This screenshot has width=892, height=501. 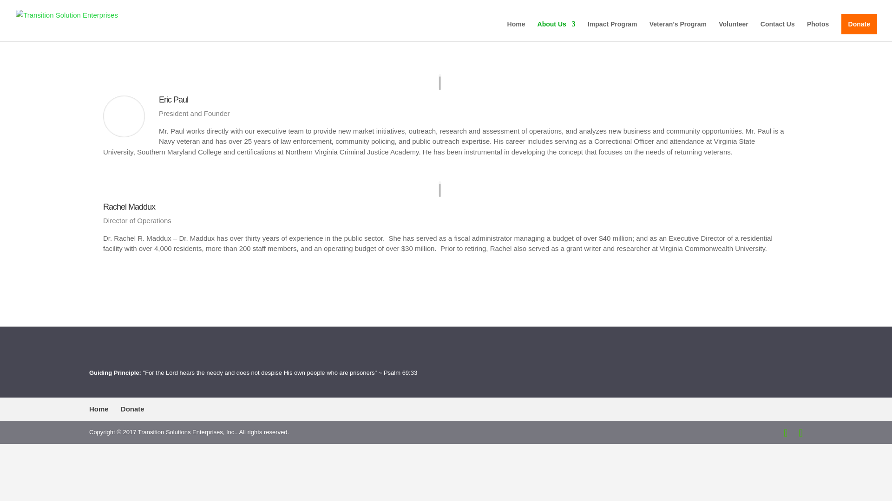 What do you see at coordinates (778, 31) in the screenshot?
I see `Contact Us` at bounding box center [778, 31].